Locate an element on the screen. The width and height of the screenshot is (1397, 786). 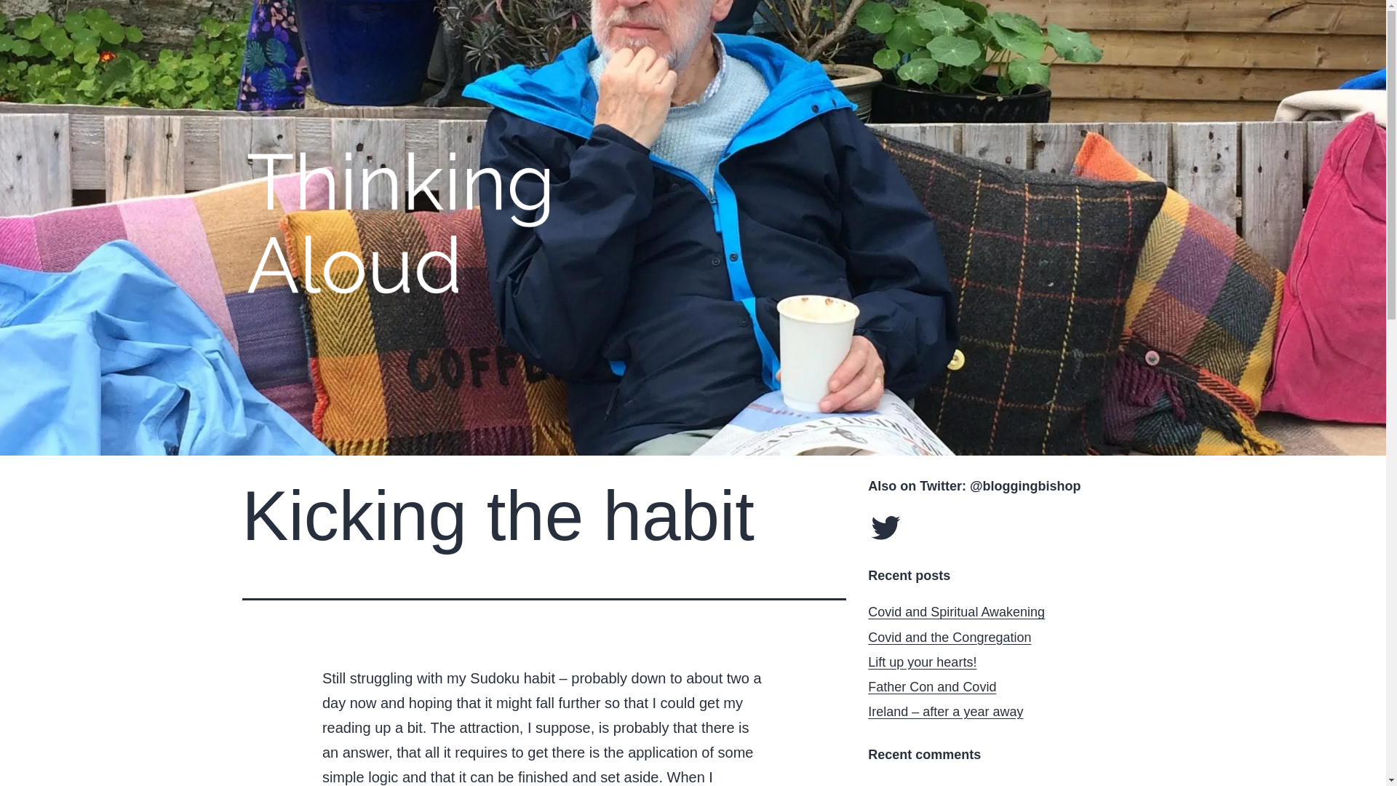
Covid and the Congregation is located at coordinates (949, 638).